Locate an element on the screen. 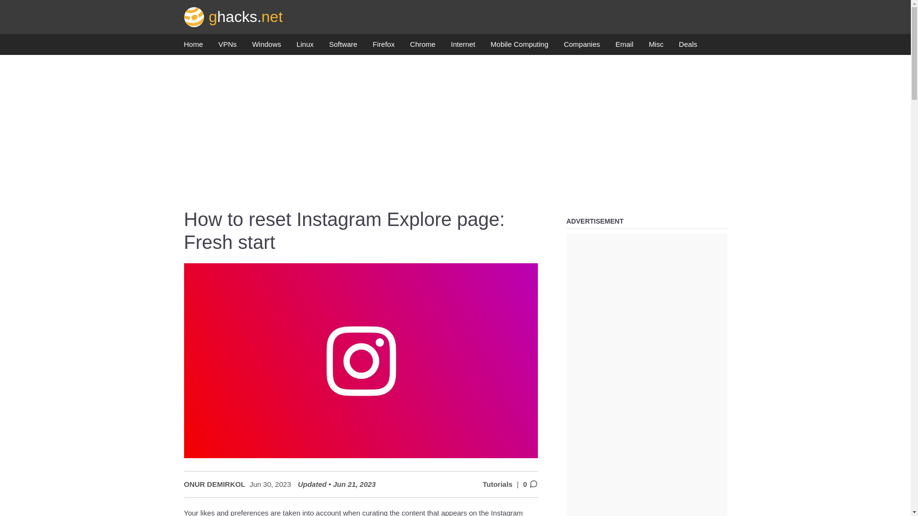 Image resolution: width=918 pixels, height=516 pixels. Misc is located at coordinates (656, 47).